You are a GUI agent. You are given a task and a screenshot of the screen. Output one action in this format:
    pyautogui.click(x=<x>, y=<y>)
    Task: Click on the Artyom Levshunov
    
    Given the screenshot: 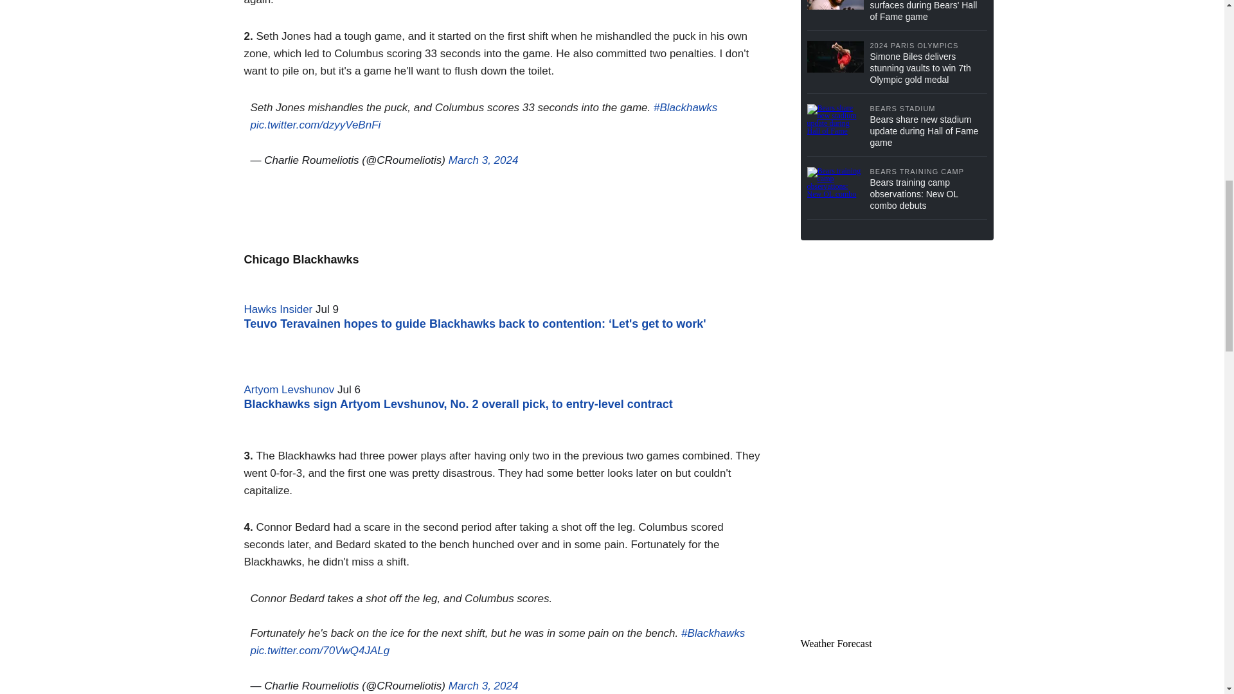 What is the action you would take?
    pyautogui.click(x=289, y=389)
    